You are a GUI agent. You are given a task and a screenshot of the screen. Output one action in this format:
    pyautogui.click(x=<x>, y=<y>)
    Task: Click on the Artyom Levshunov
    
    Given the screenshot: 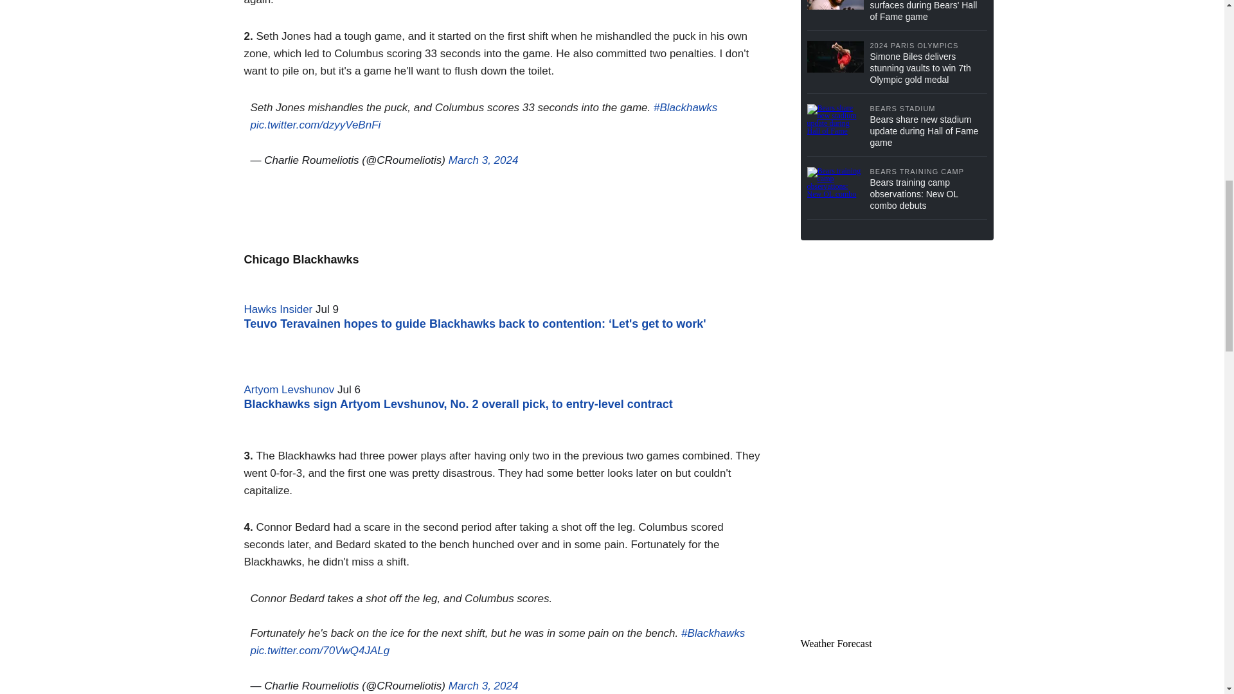 What is the action you would take?
    pyautogui.click(x=289, y=389)
    